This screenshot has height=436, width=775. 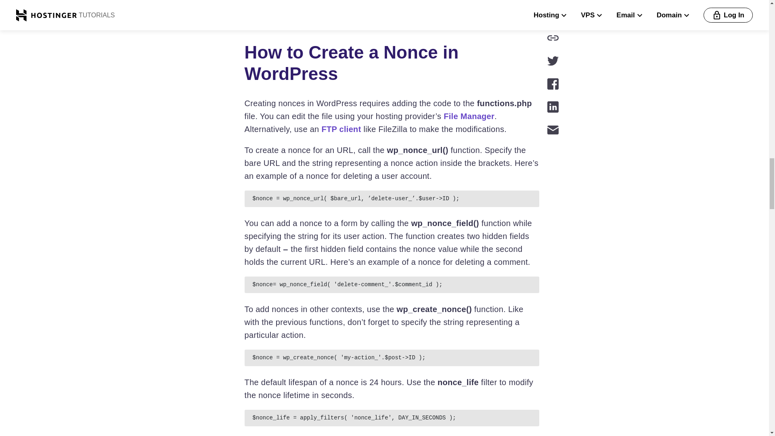 I want to click on FTP client, so click(x=341, y=129).